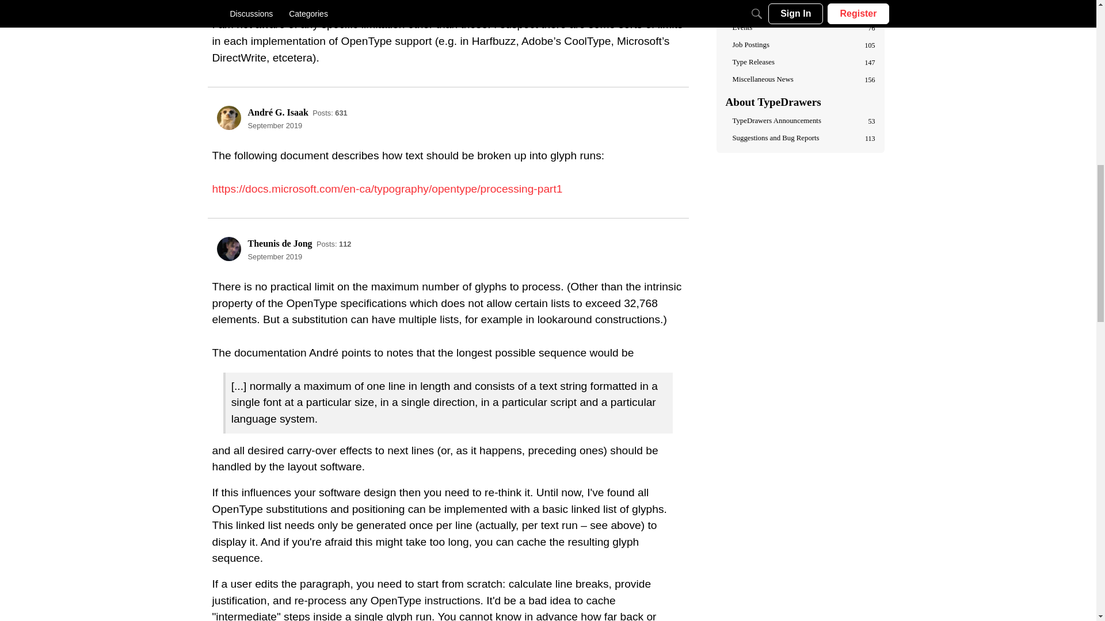 Image resolution: width=1105 pixels, height=621 pixels. I want to click on September 2019, so click(275, 125).